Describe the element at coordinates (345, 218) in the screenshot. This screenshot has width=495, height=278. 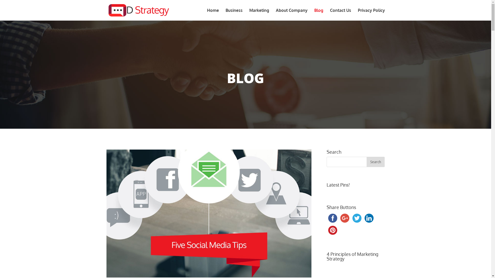
I see `google` at that location.